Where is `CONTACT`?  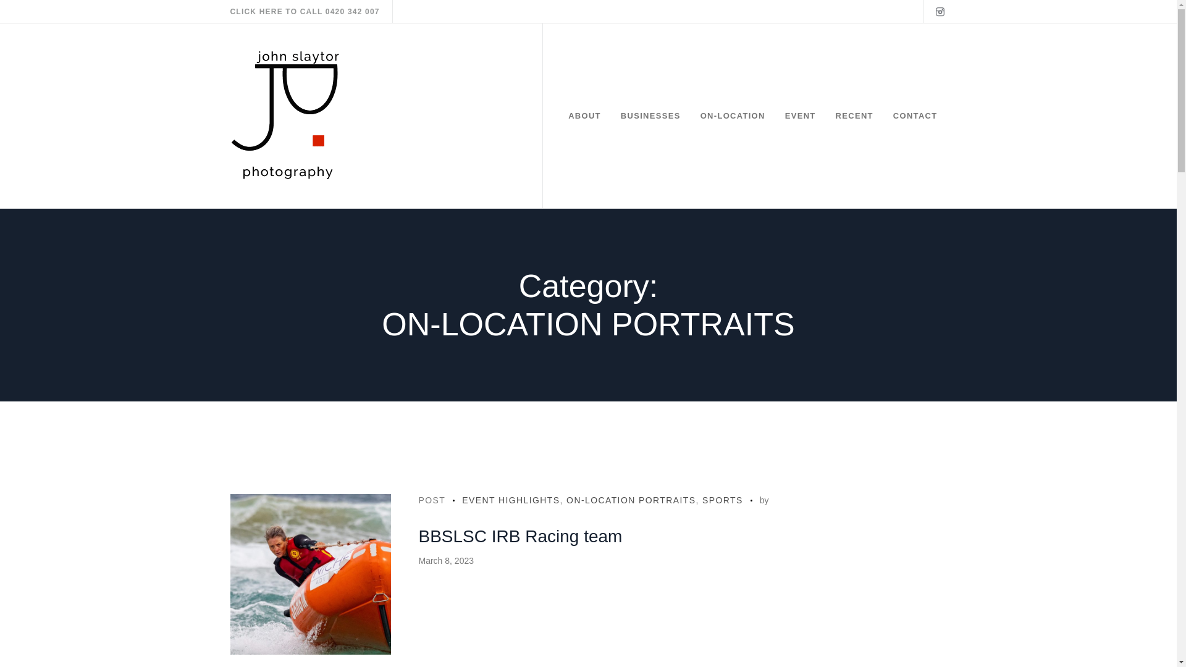
CONTACT is located at coordinates (915, 116).